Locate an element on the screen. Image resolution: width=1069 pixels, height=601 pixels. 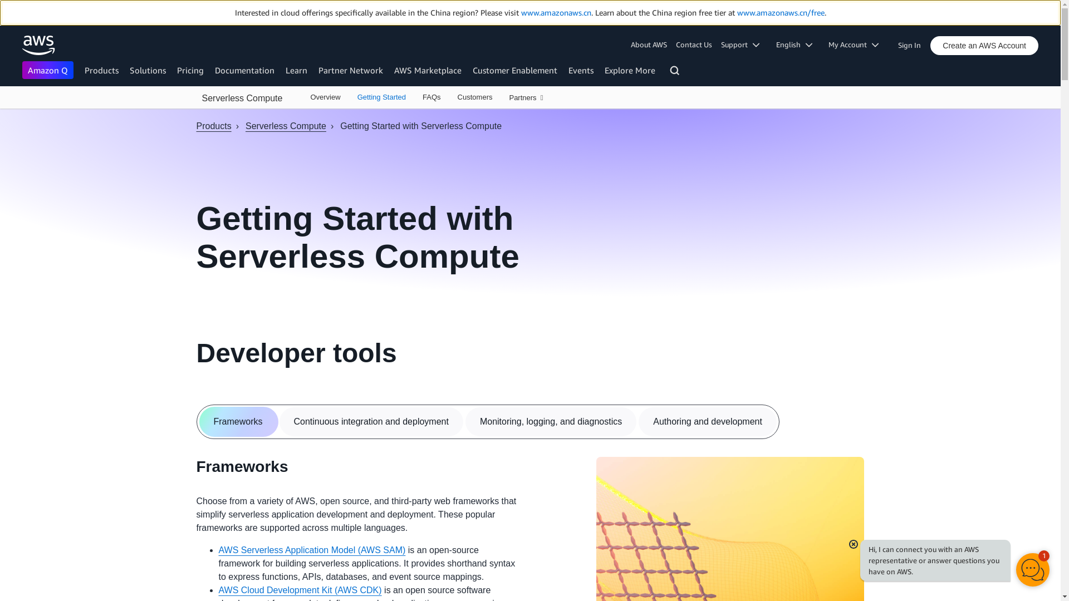
Click here to return to Amazon Web Services homepage is located at coordinates (39, 45).